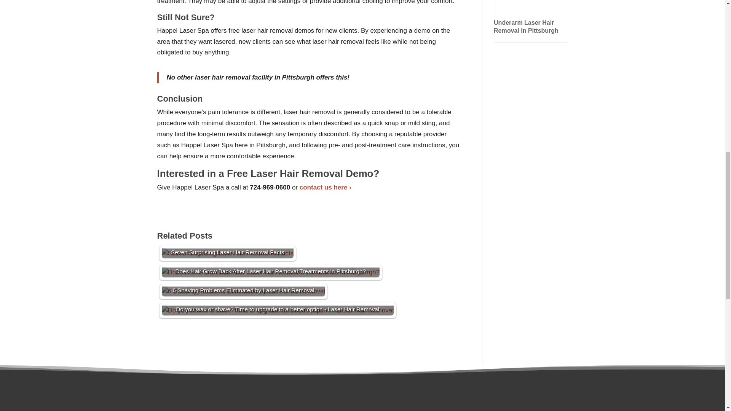  What do you see at coordinates (228, 253) in the screenshot?
I see `Seven Surprising Laser Hair Removal Facts` at bounding box center [228, 253].